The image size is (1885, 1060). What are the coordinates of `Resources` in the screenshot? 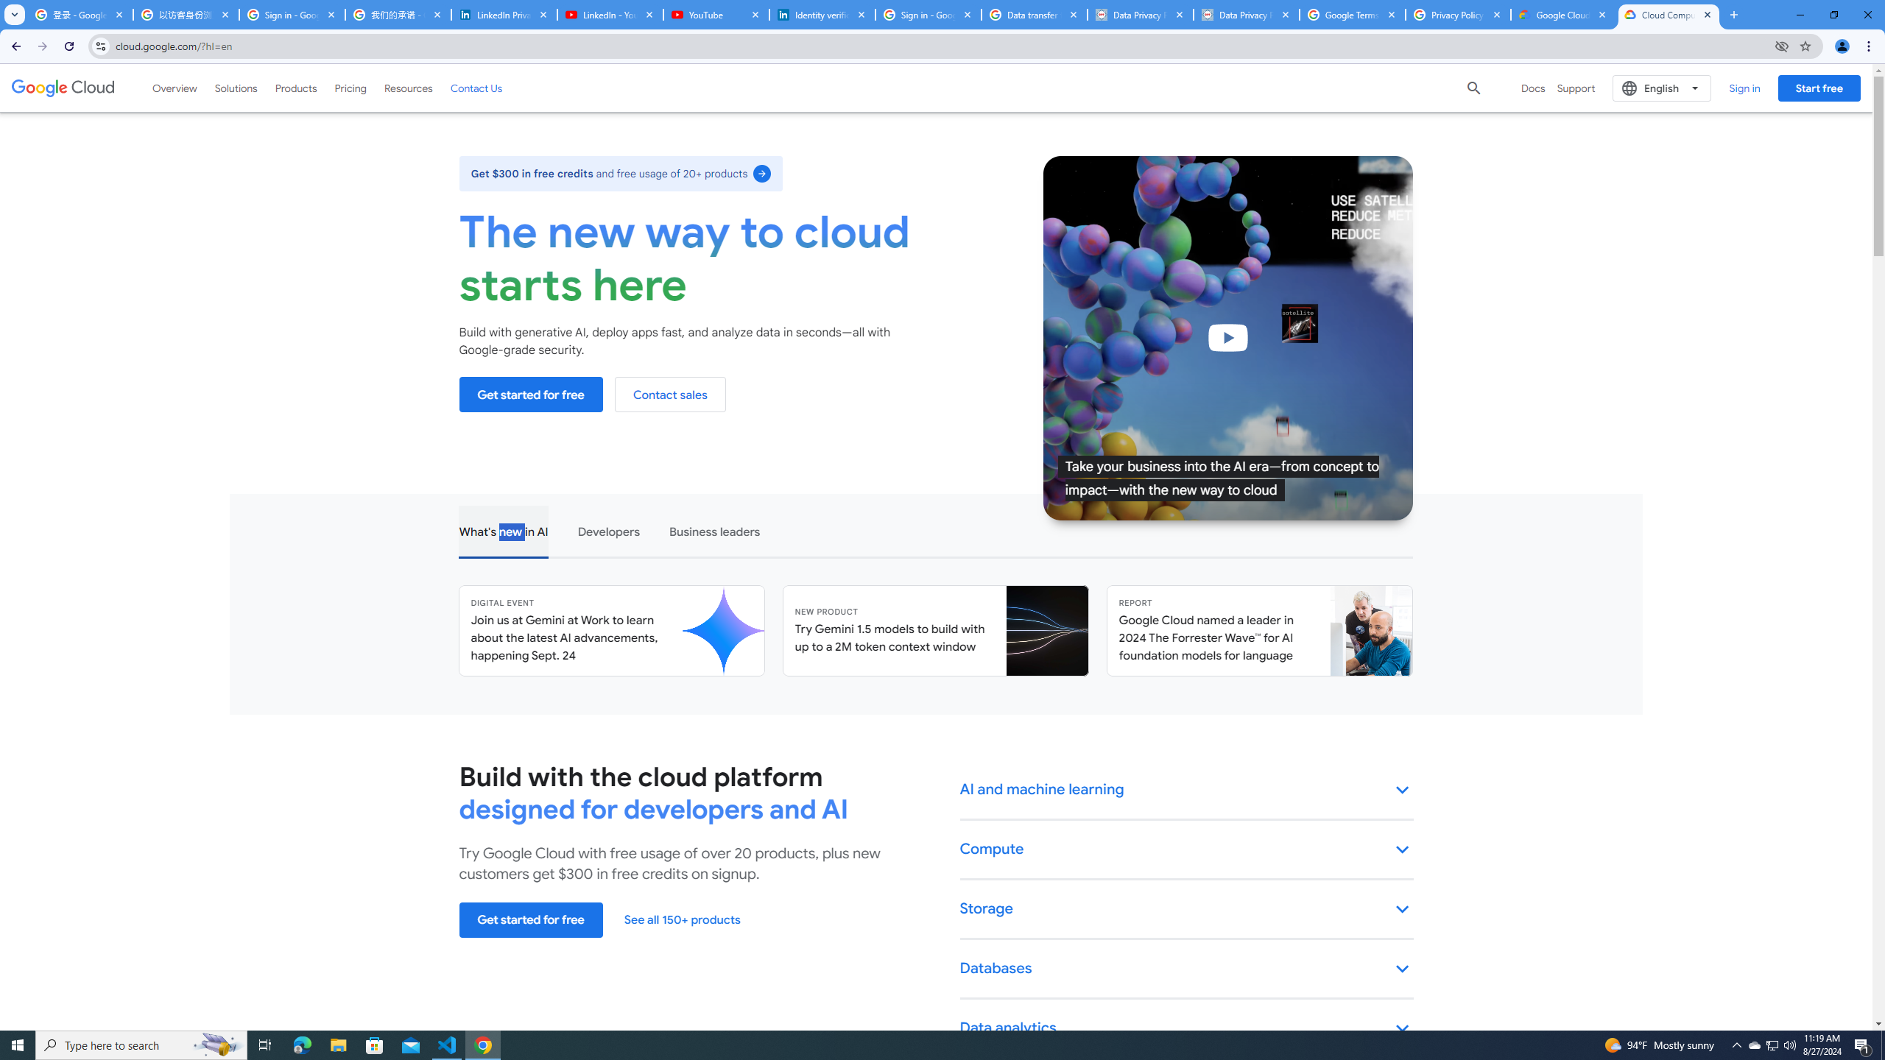 It's located at (408, 88).